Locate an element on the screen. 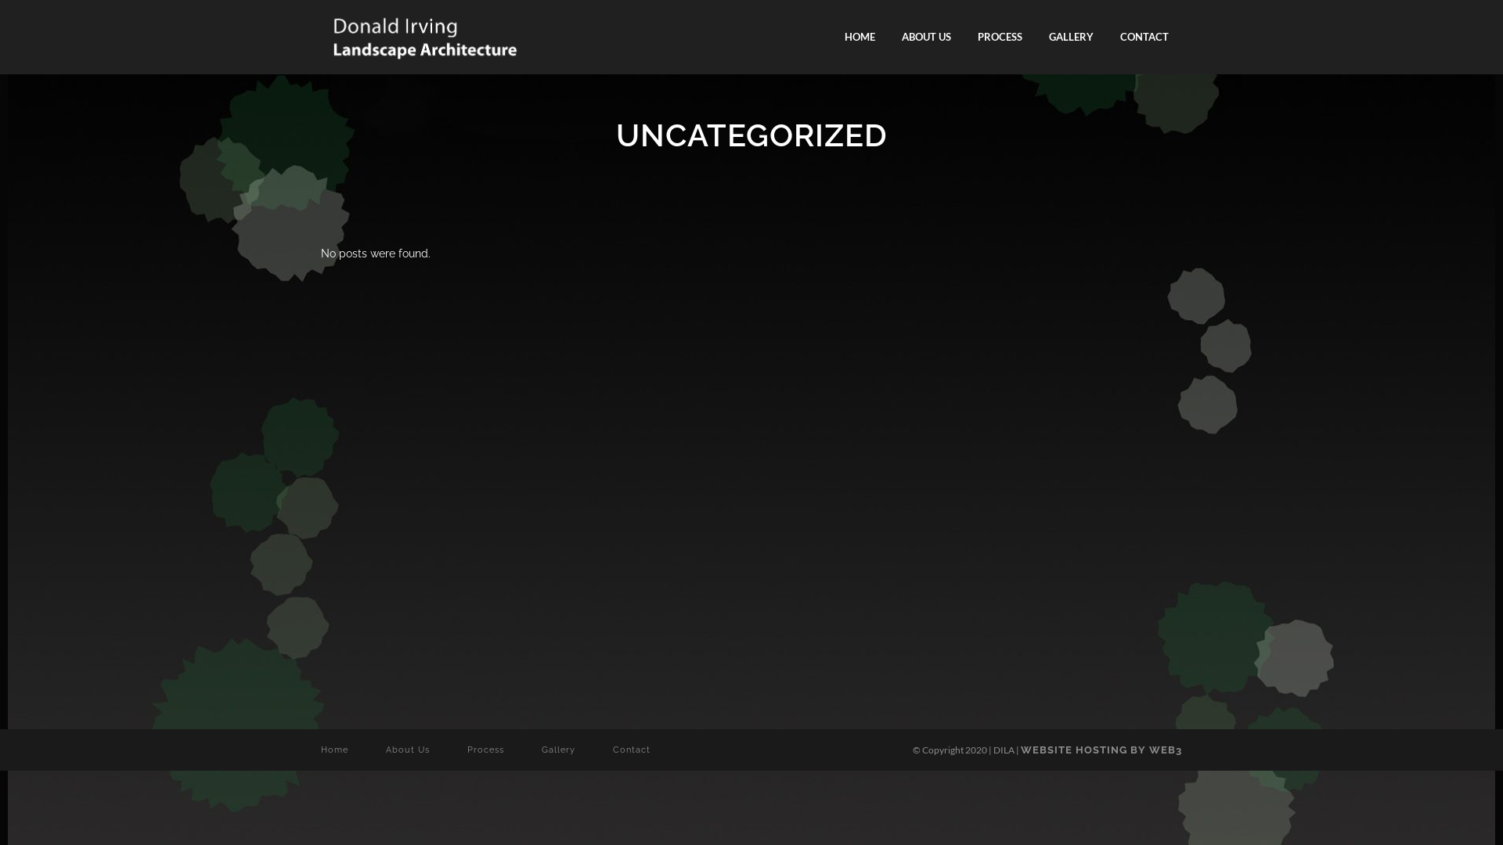 The width and height of the screenshot is (1503, 845). About Us is located at coordinates (408, 750).